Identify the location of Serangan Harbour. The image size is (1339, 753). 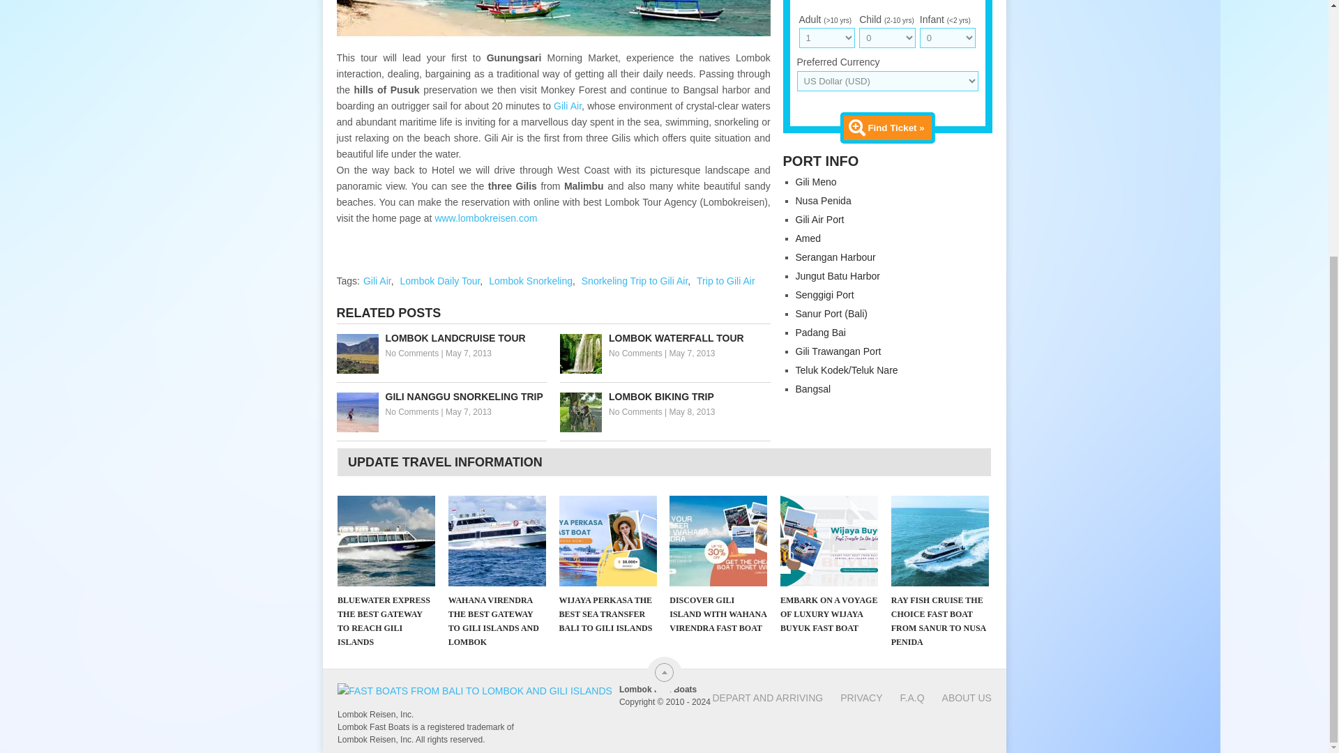
(835, 257).